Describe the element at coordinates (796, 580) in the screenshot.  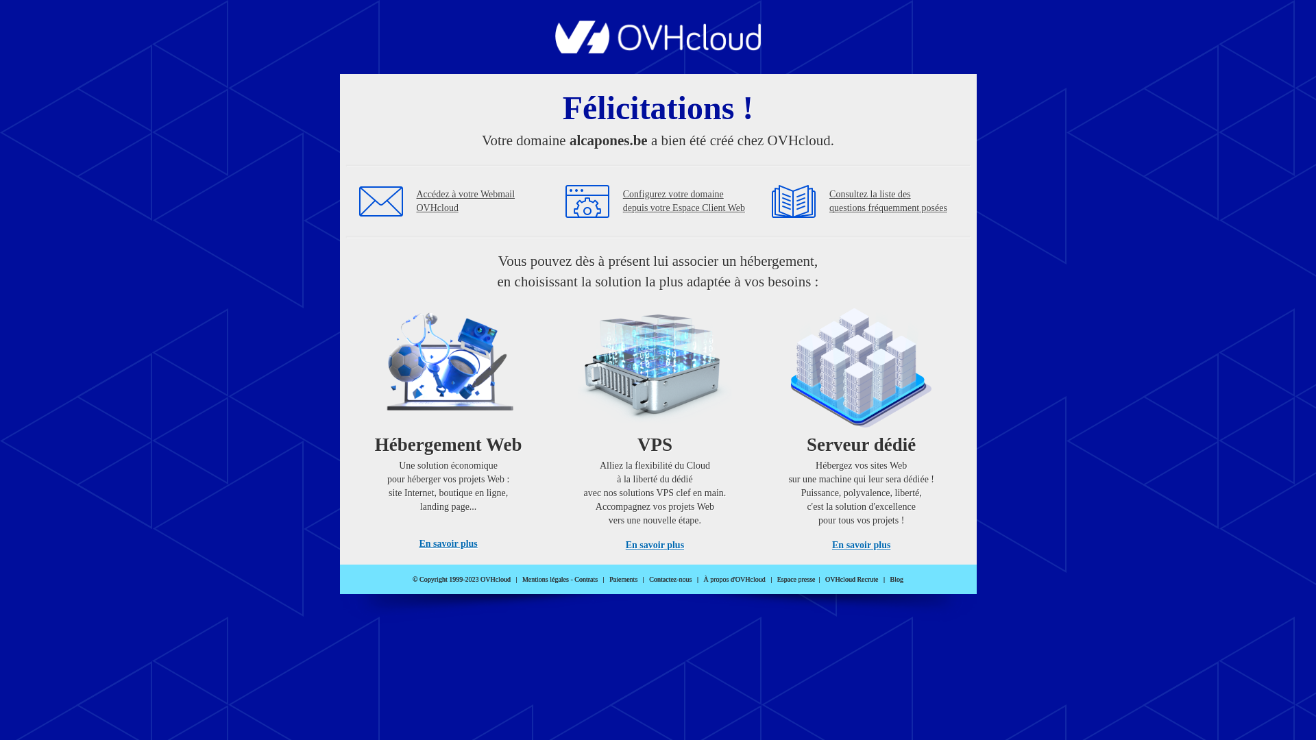
I see `Espace presse` at that location.